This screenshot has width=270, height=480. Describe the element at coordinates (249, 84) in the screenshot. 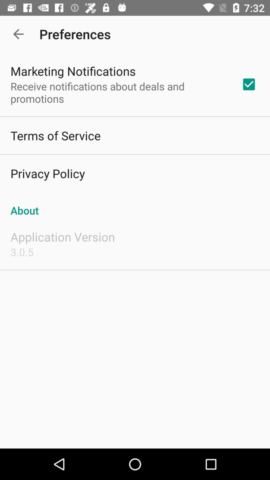

I see `turn off the checkbox at the top right corner` at that location.